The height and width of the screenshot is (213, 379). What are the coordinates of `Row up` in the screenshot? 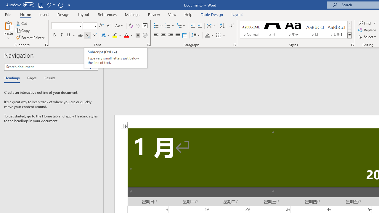 It's located at (349, 24).